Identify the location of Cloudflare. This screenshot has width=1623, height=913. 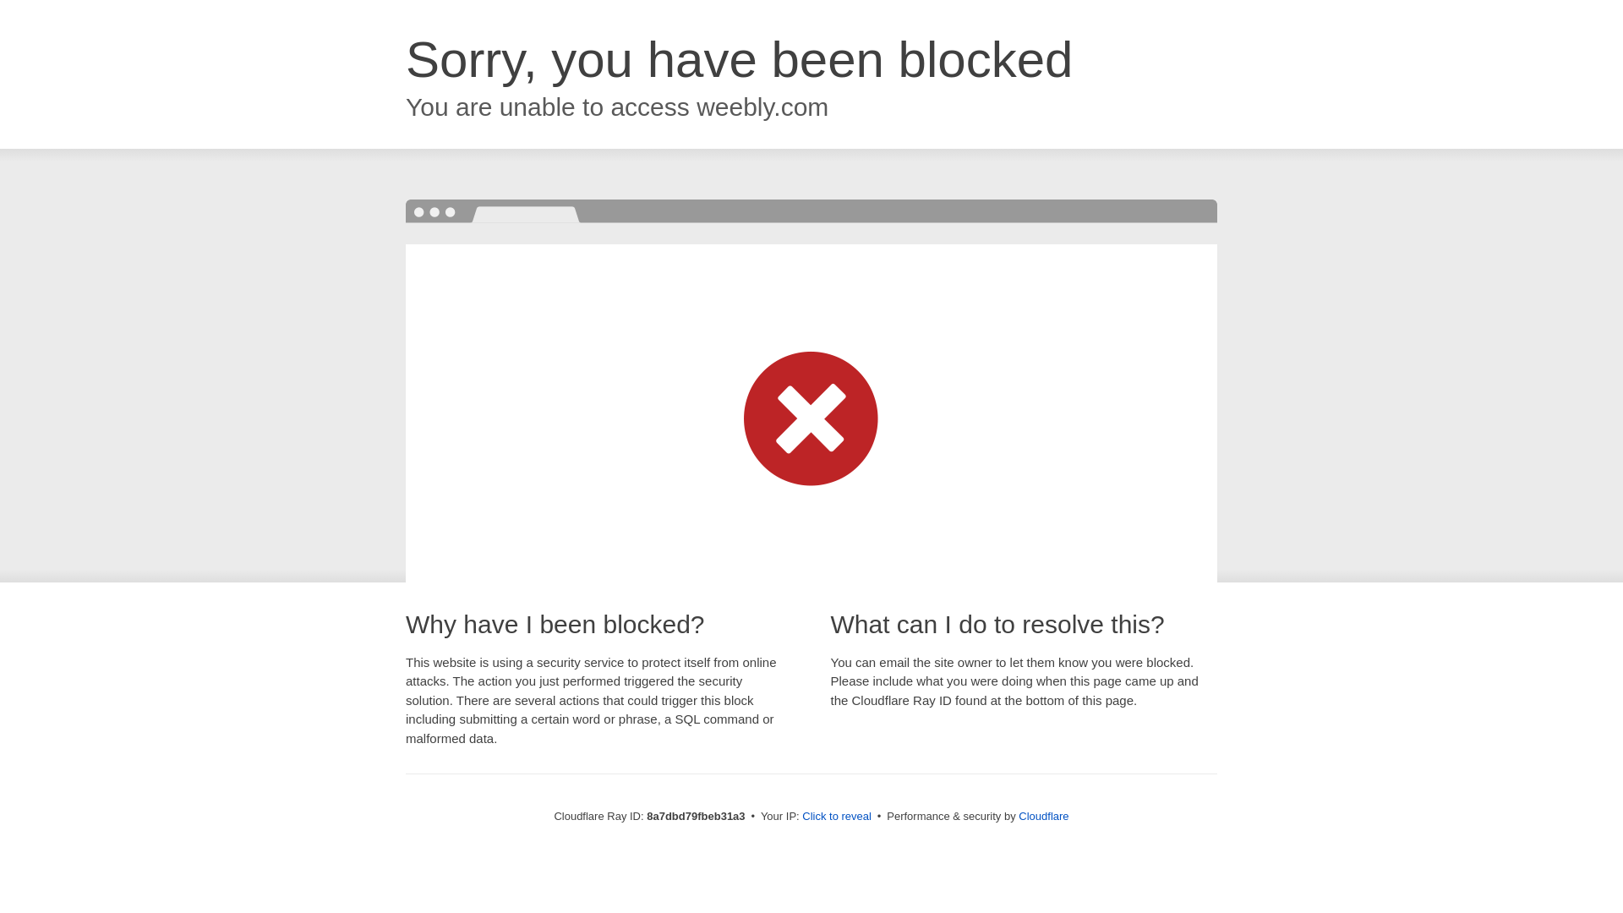
(1043, 816).